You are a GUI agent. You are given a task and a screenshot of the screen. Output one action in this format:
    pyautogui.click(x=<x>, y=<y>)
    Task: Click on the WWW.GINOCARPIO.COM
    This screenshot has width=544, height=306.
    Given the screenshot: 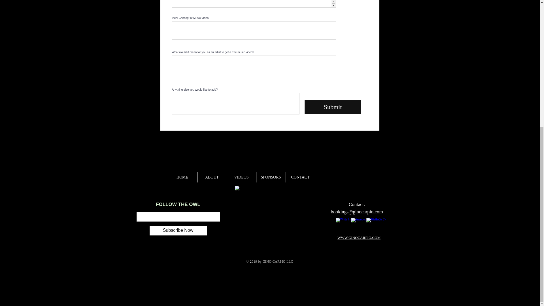 What is the action you would take?
    pyautogui.click(x=359, y=237)
    